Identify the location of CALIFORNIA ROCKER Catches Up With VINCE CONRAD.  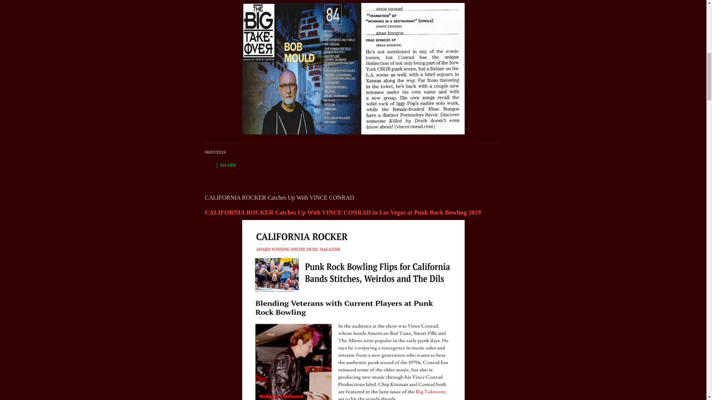
(279, 197).